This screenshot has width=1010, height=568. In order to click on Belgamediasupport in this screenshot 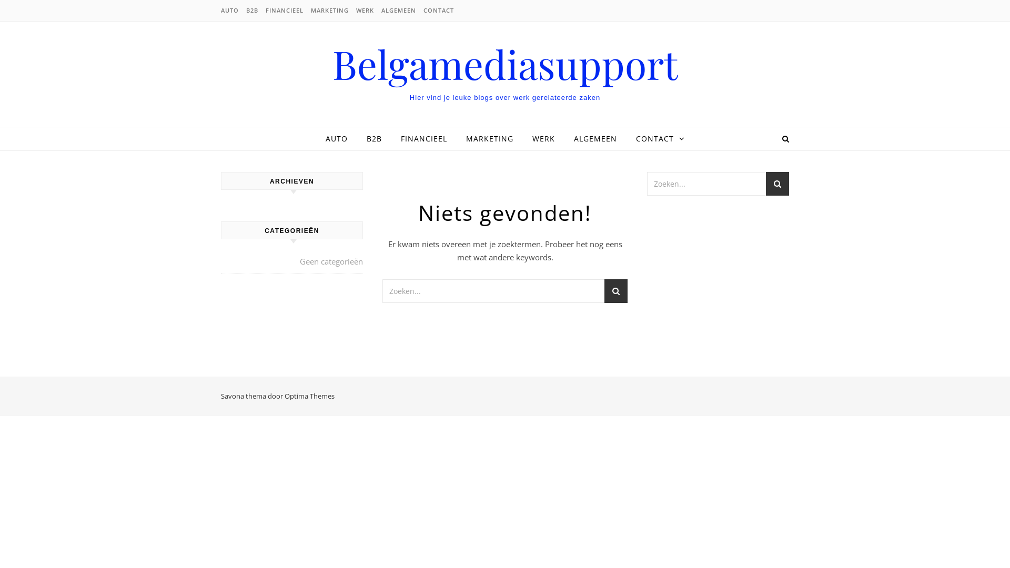, I will do `click(505, 64)`.